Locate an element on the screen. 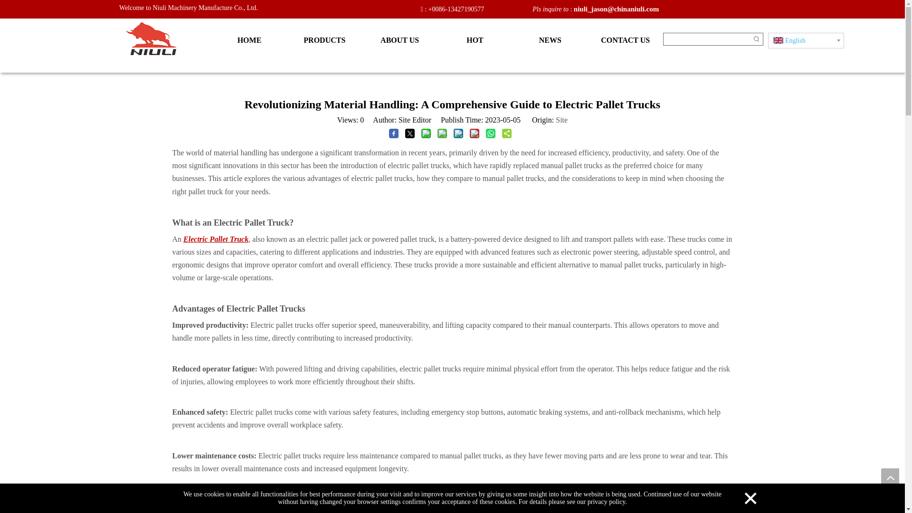 The height and width of the screenshot is (513, 912). Facebook is located at coordinates (765, 9).